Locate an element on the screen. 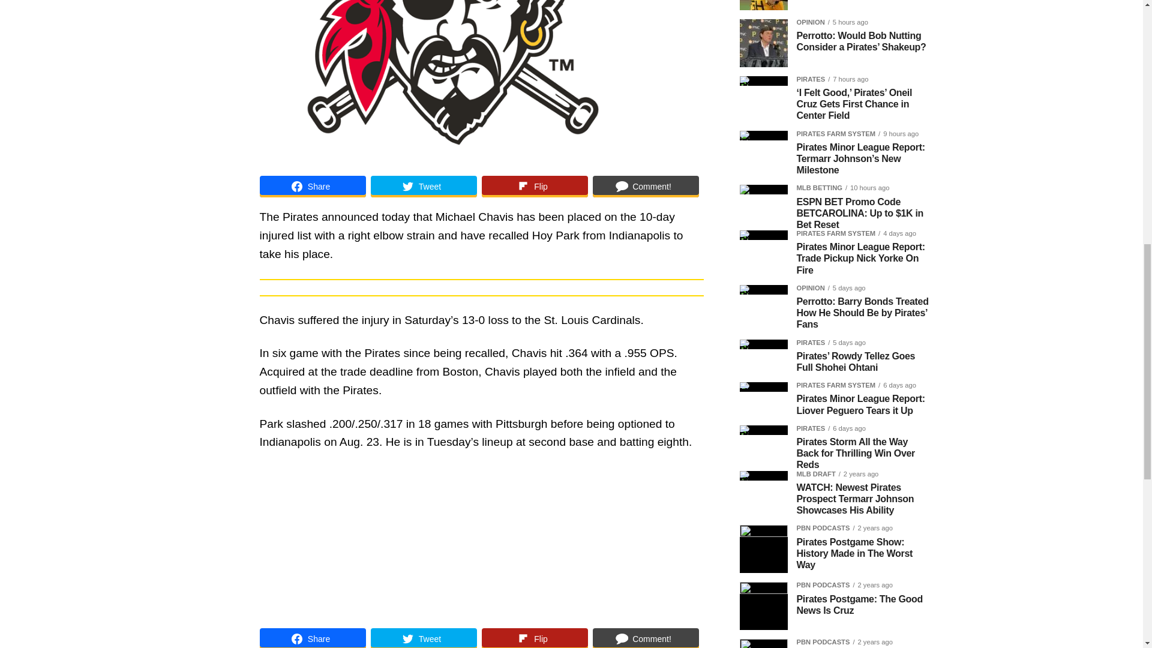 The height and width of the screenshot is (648, 1152). Share on Comment! is located at coordinates (646, 186).